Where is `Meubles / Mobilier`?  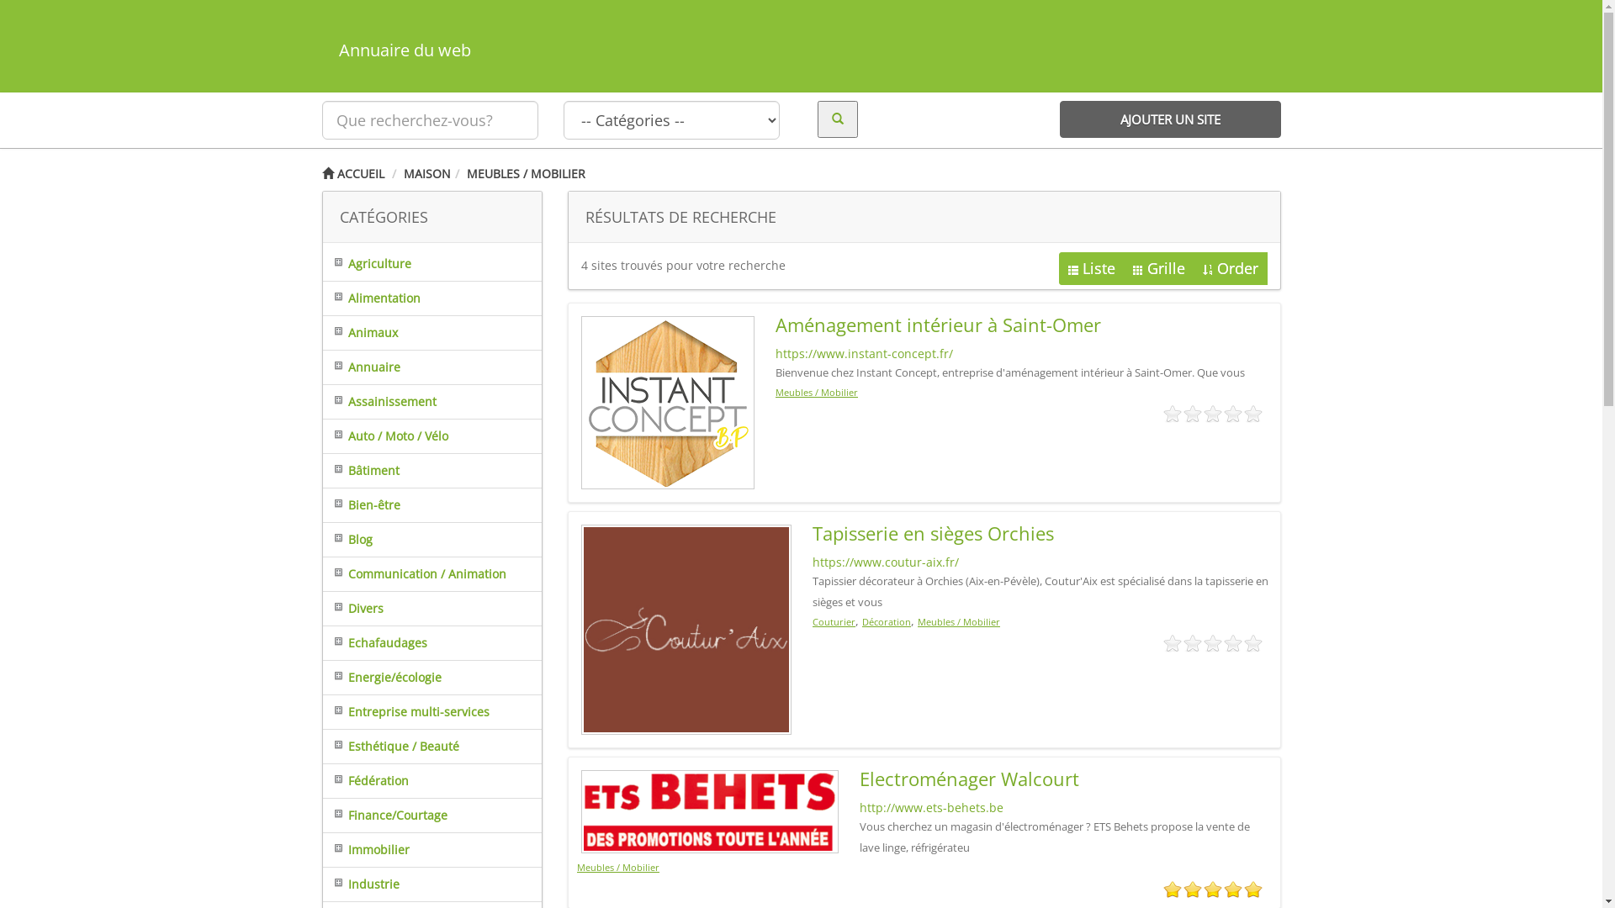 Meubles / Mobilier is located at coordinates (817, 392).